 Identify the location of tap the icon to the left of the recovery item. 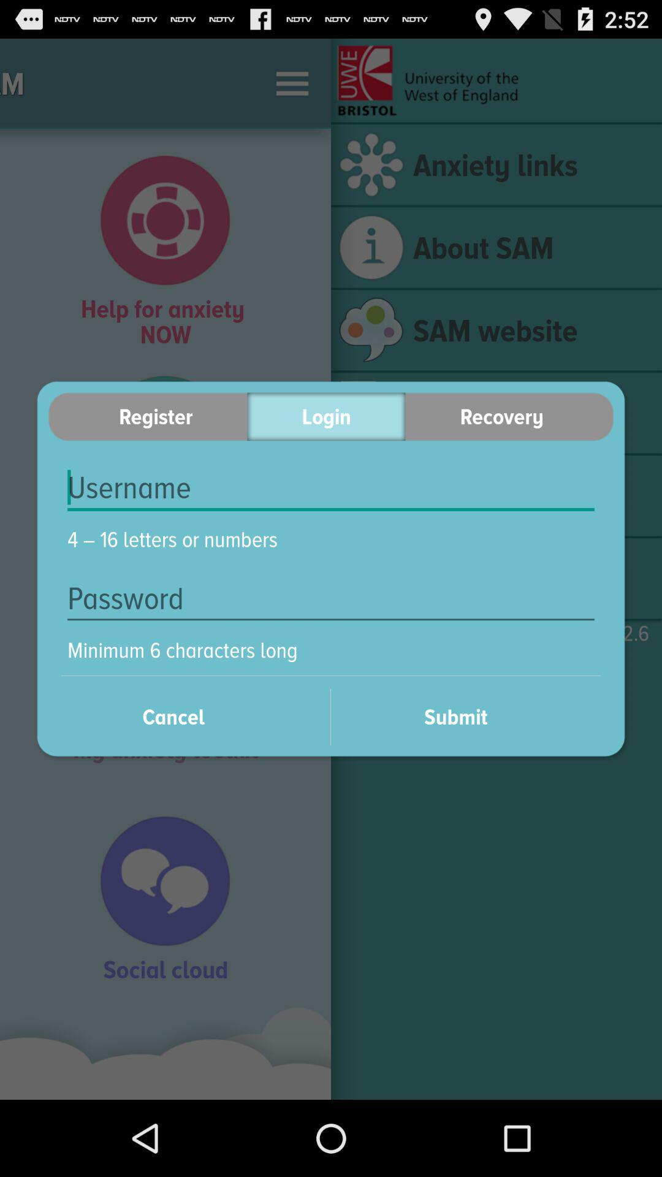
(326, 417).